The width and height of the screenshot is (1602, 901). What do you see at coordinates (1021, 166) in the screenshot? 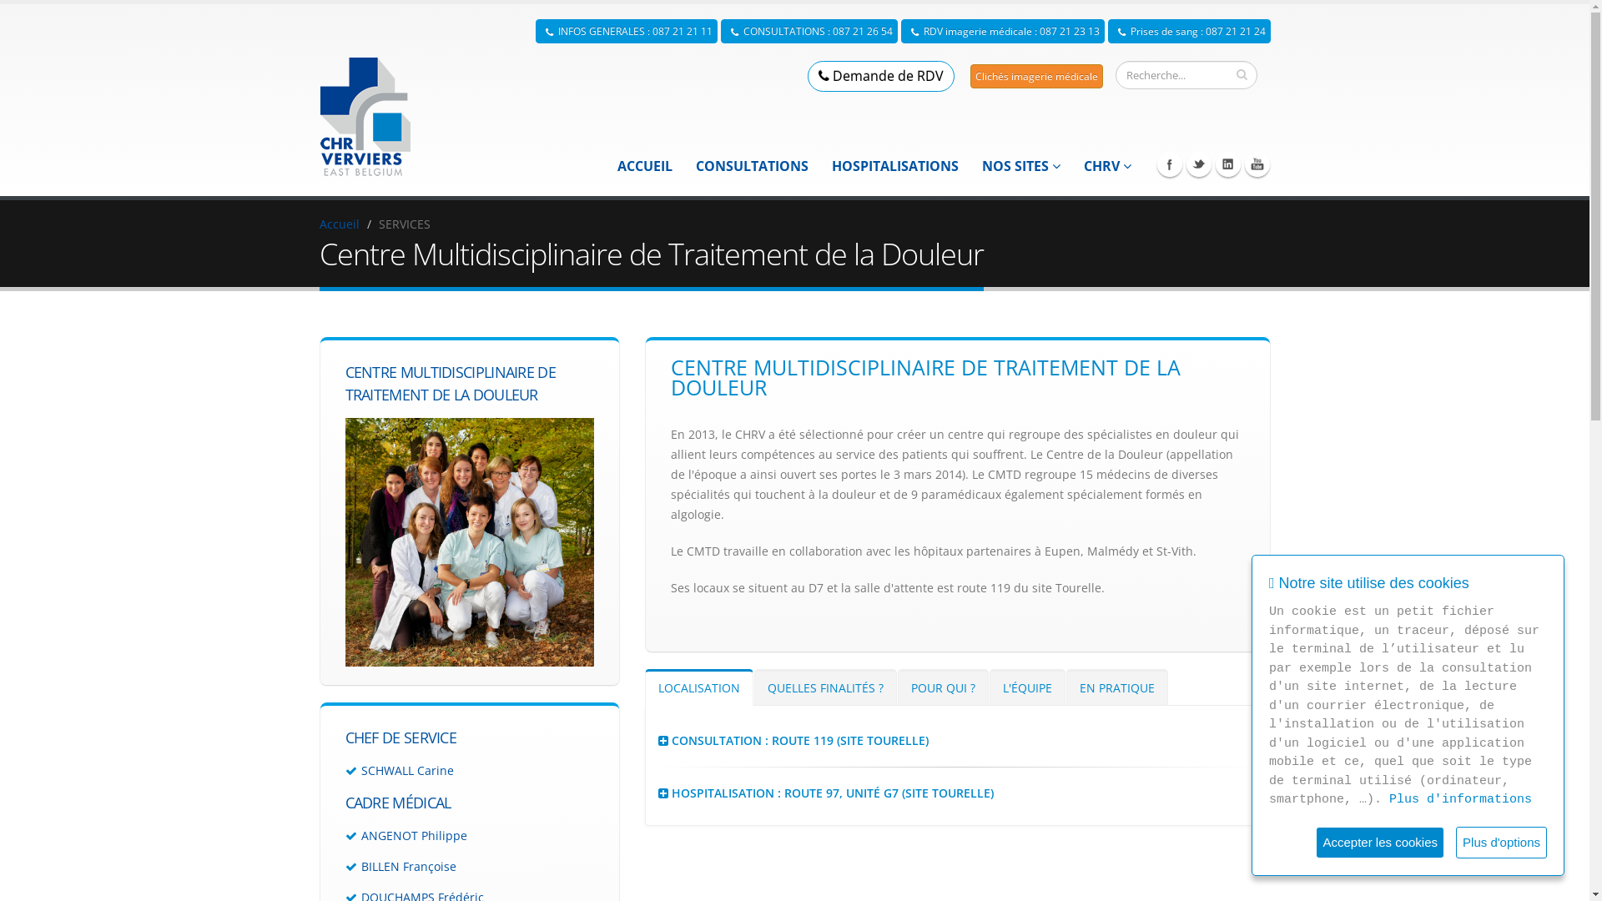
I see `NOS SITES` at bounding box center [1021, 166].